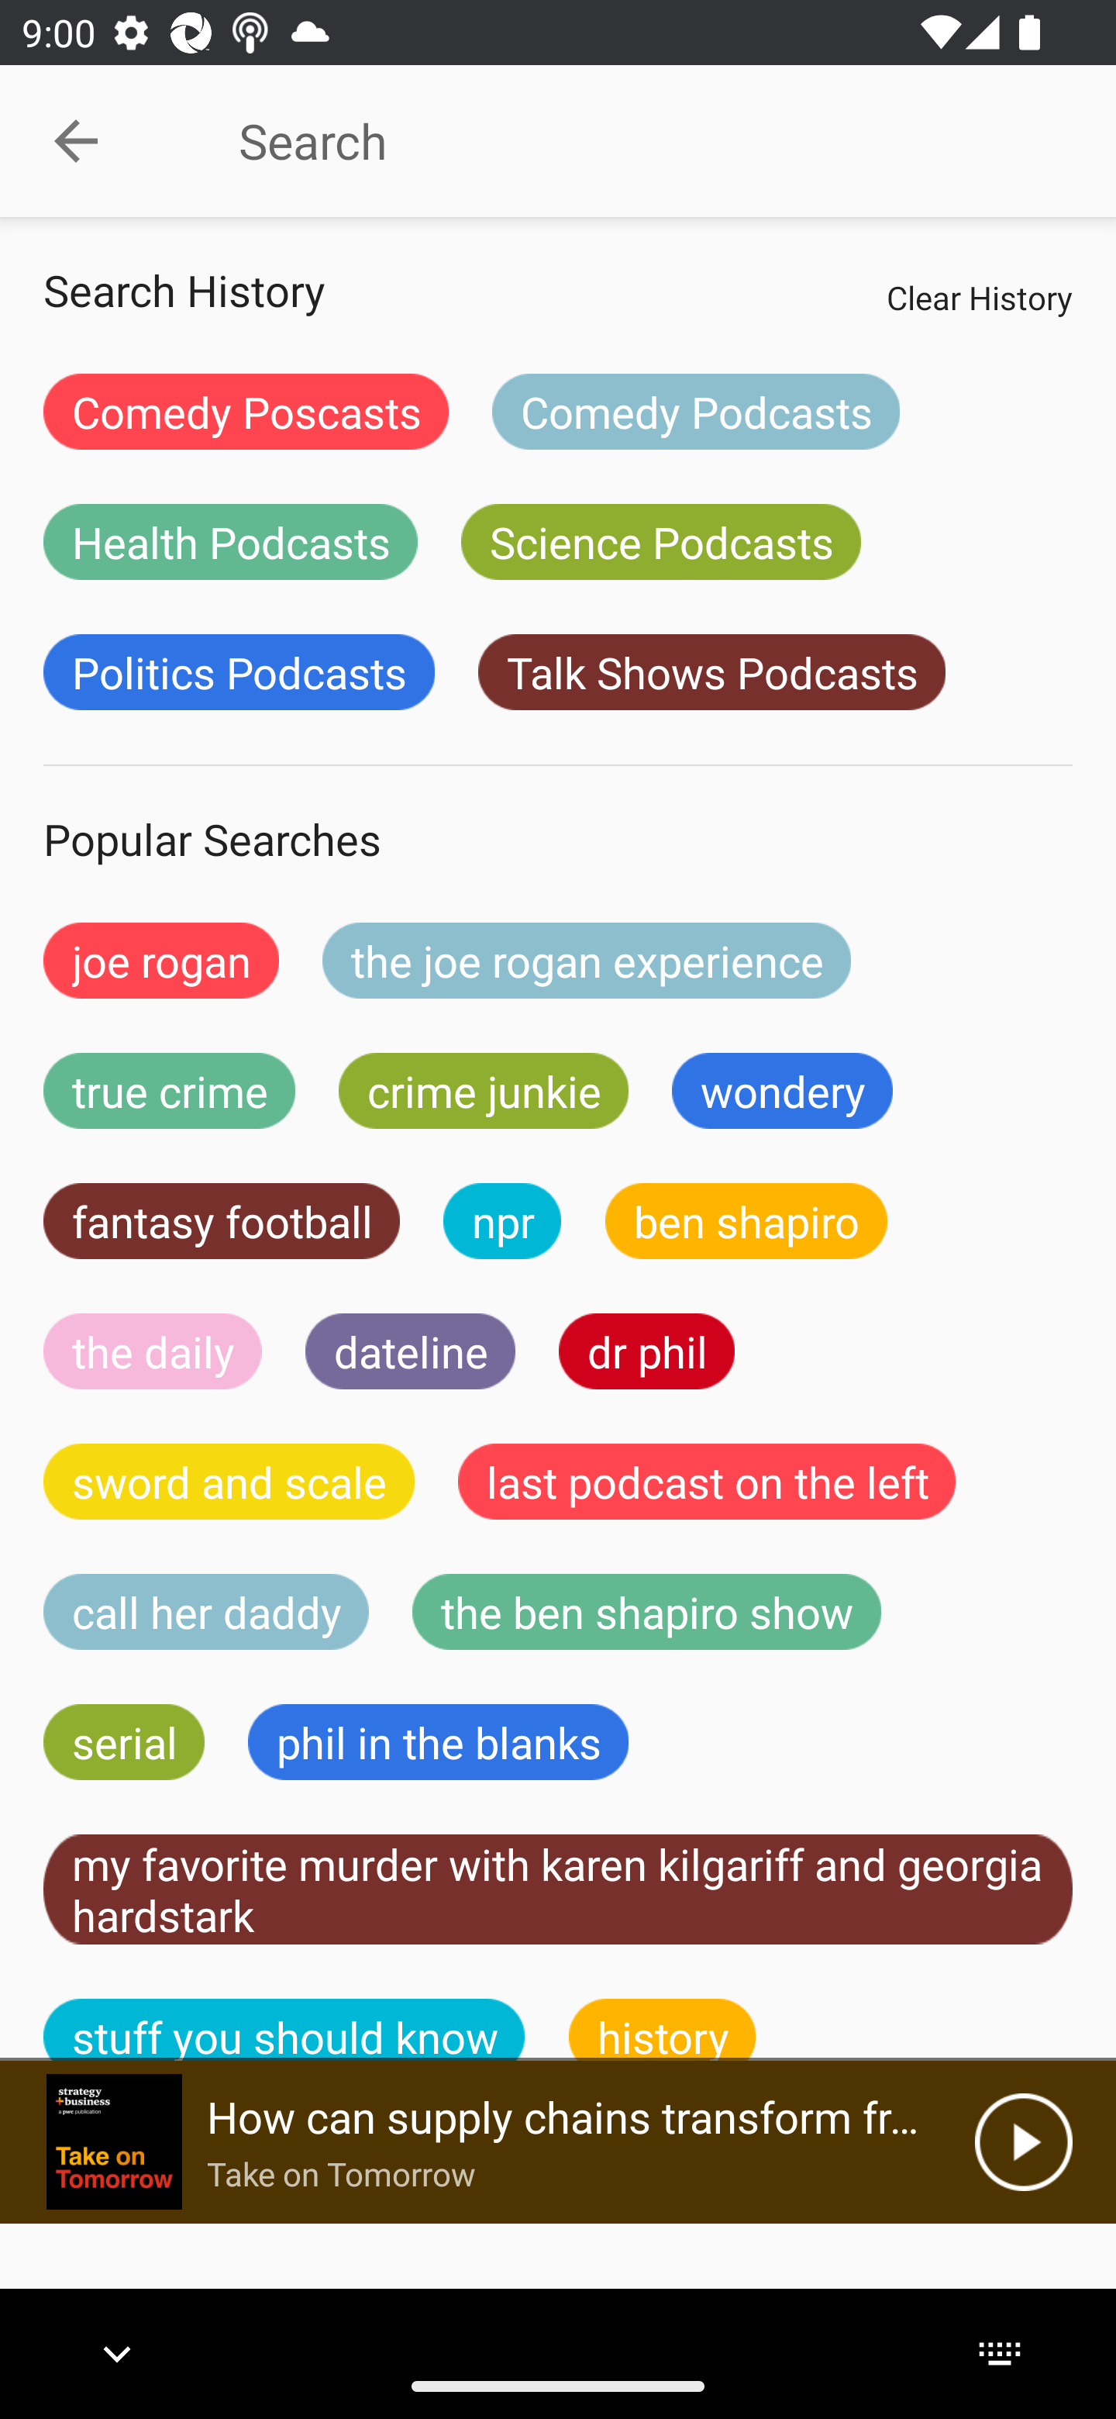 This screenshot has width=1116, height=2419. I want to click on true crime, so click(169, 1091).